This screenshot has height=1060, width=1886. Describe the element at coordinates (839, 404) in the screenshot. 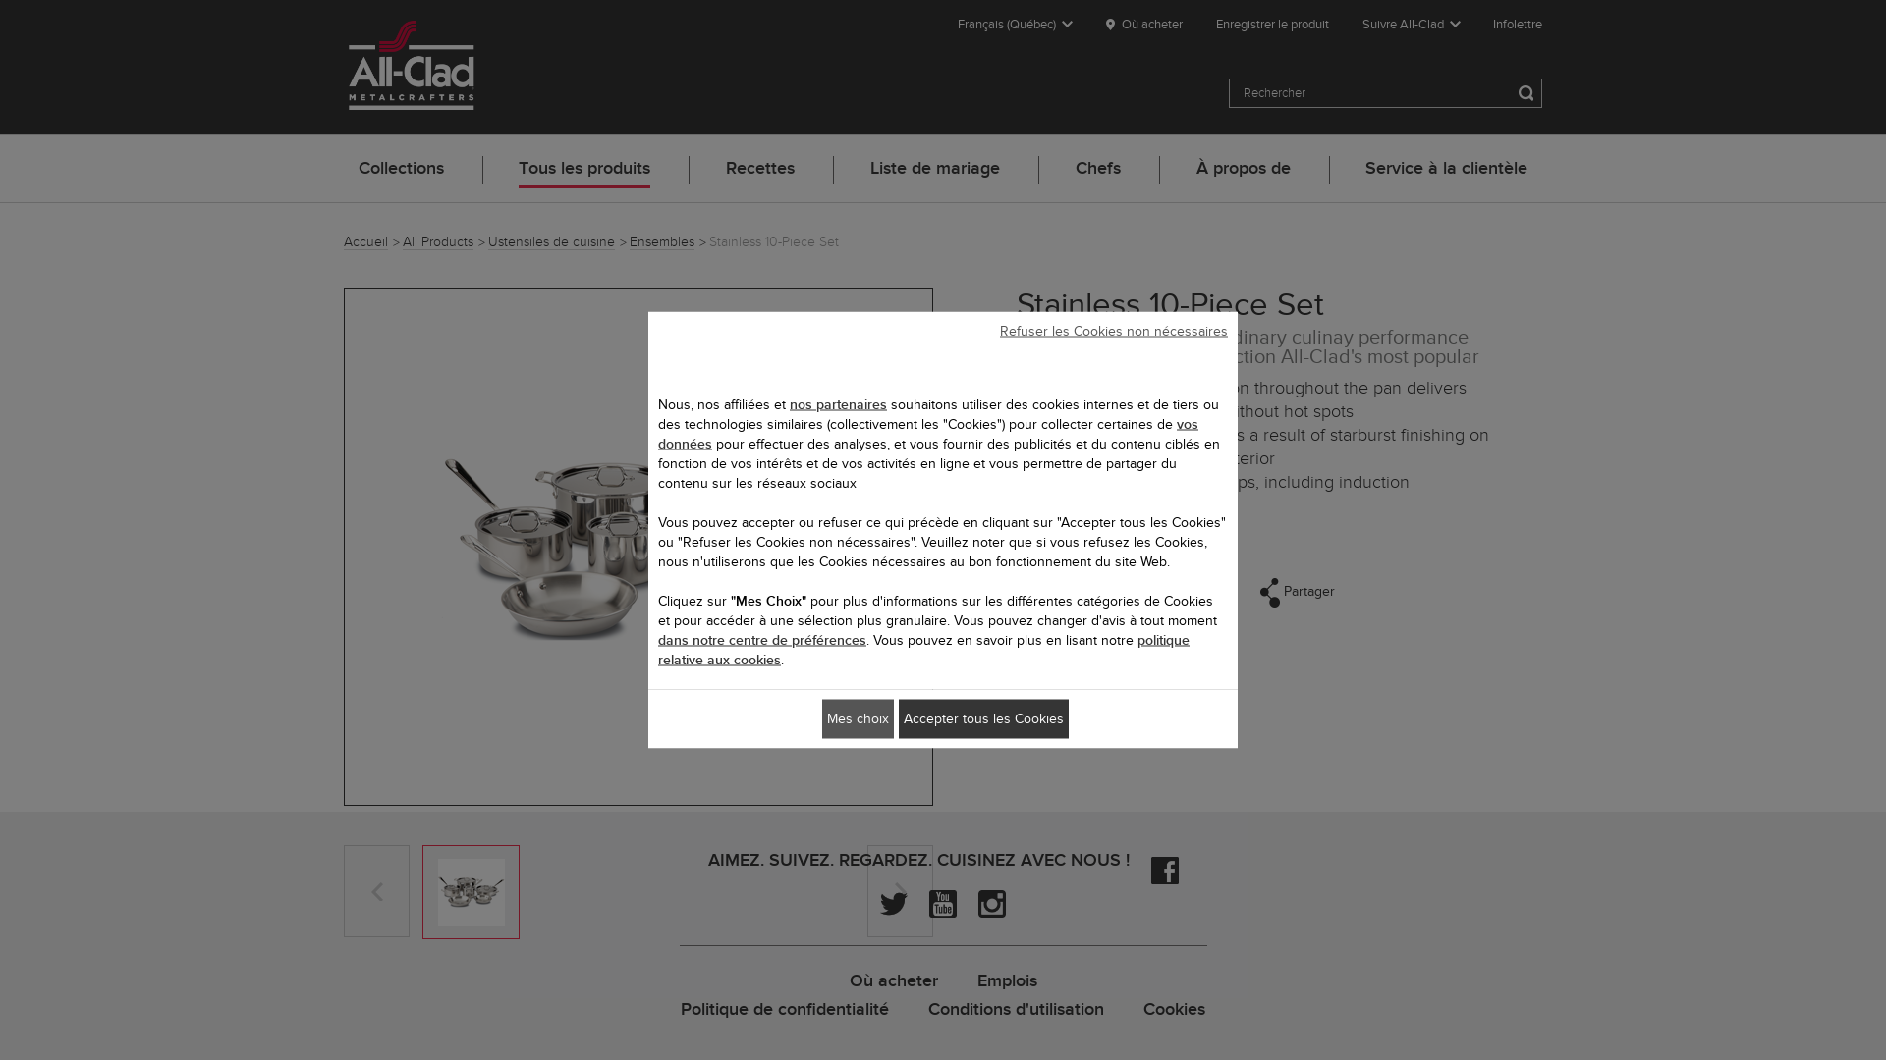

I see `nos partenaires` at that location.